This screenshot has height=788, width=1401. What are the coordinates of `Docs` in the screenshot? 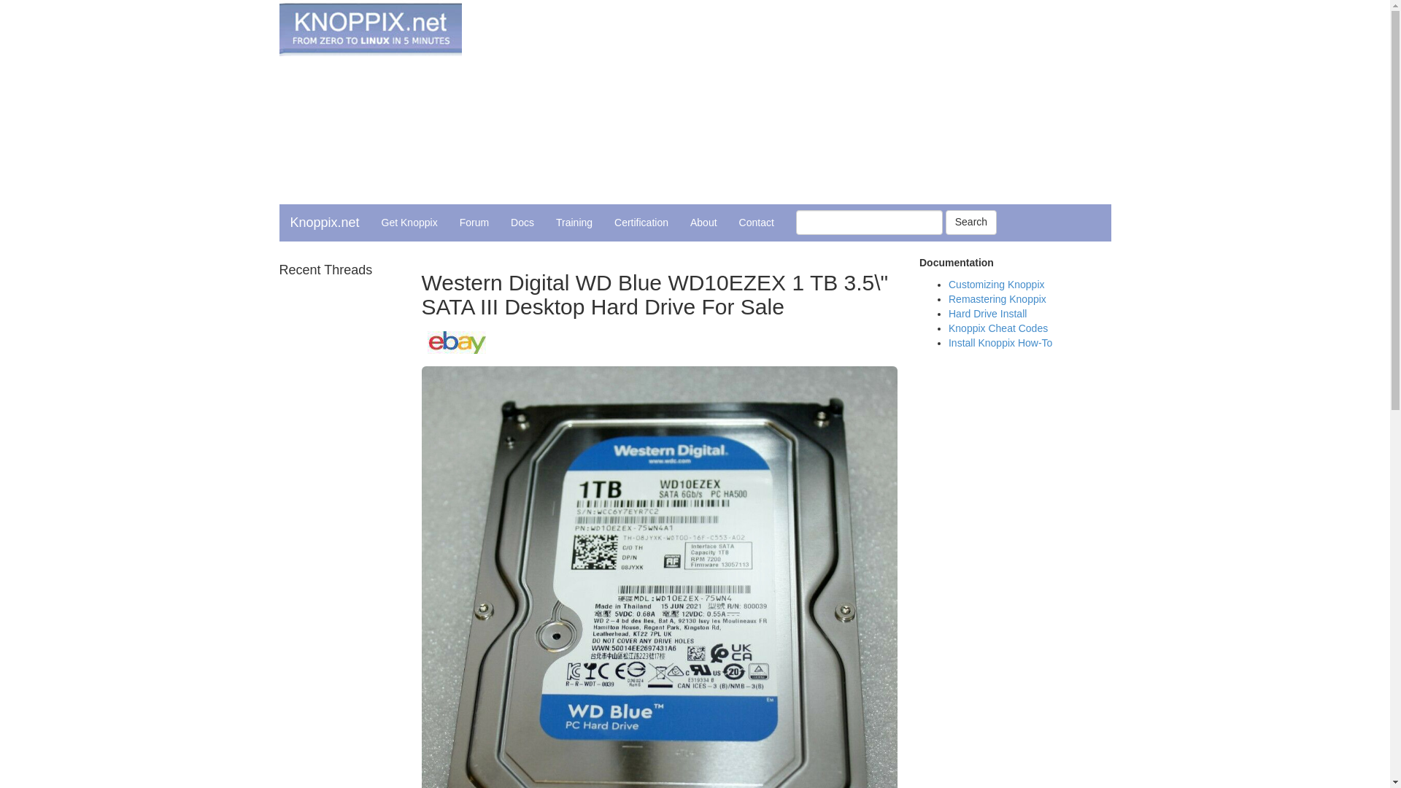 It's located at (522, 222).